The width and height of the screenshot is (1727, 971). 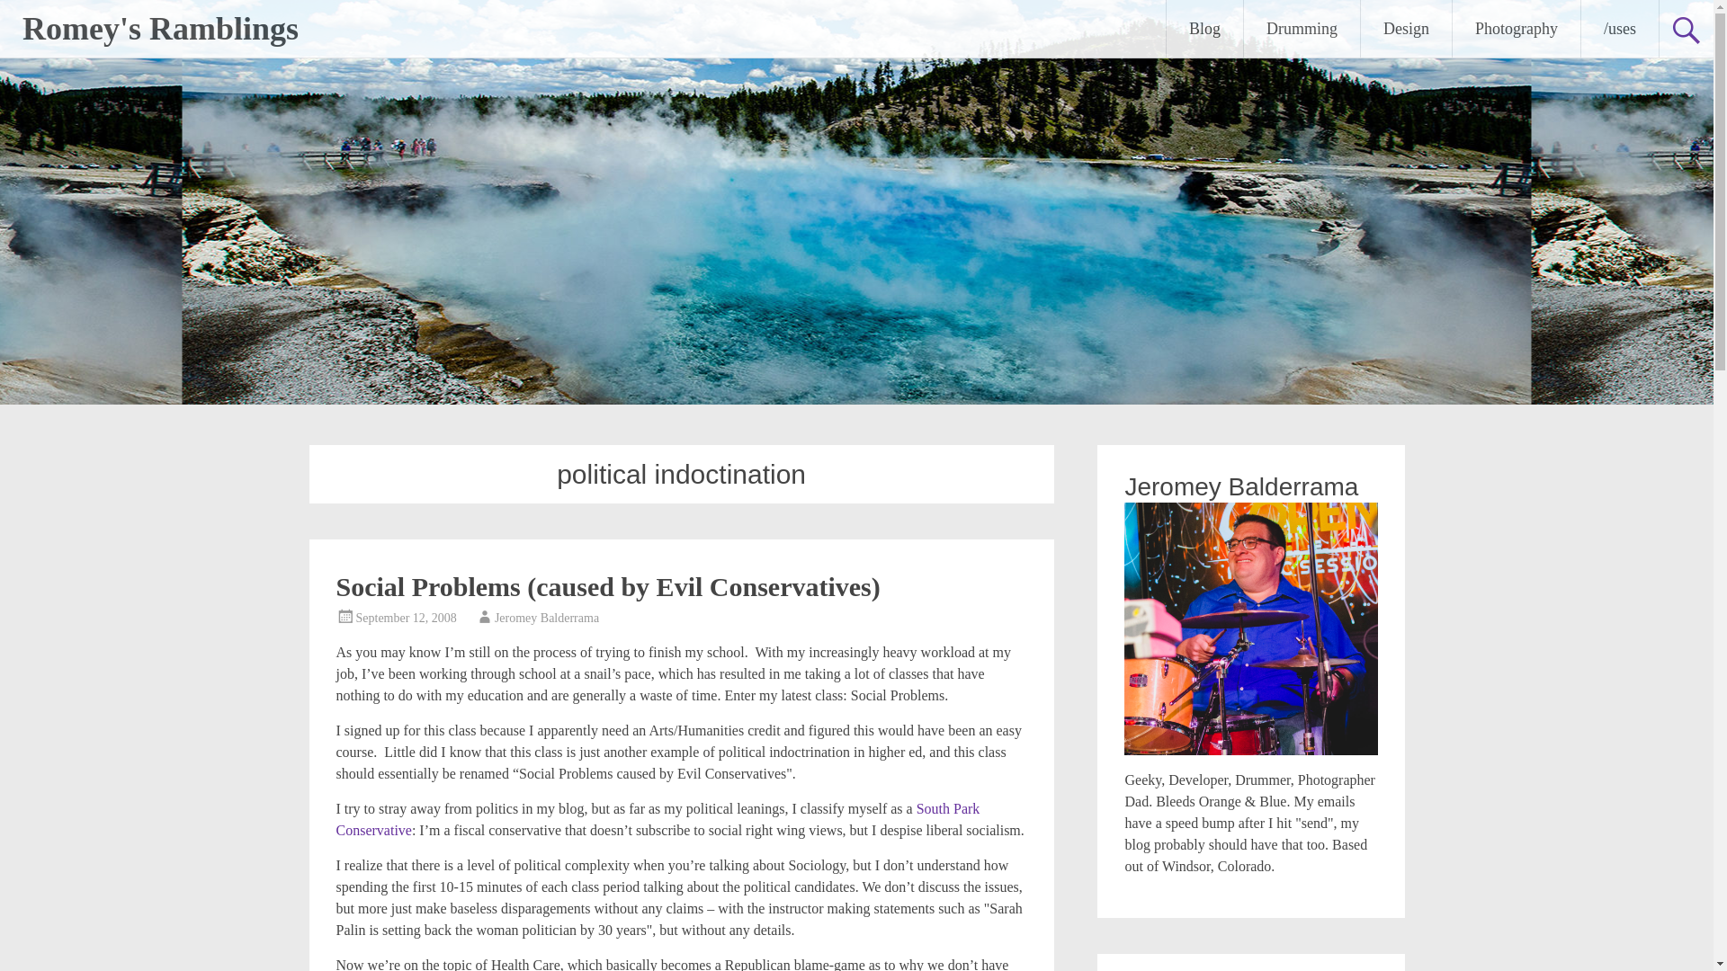 What do you see at coordinates (1619, 29) in the screenshot?
I see `Uses` at bounding box center [1619, 29].